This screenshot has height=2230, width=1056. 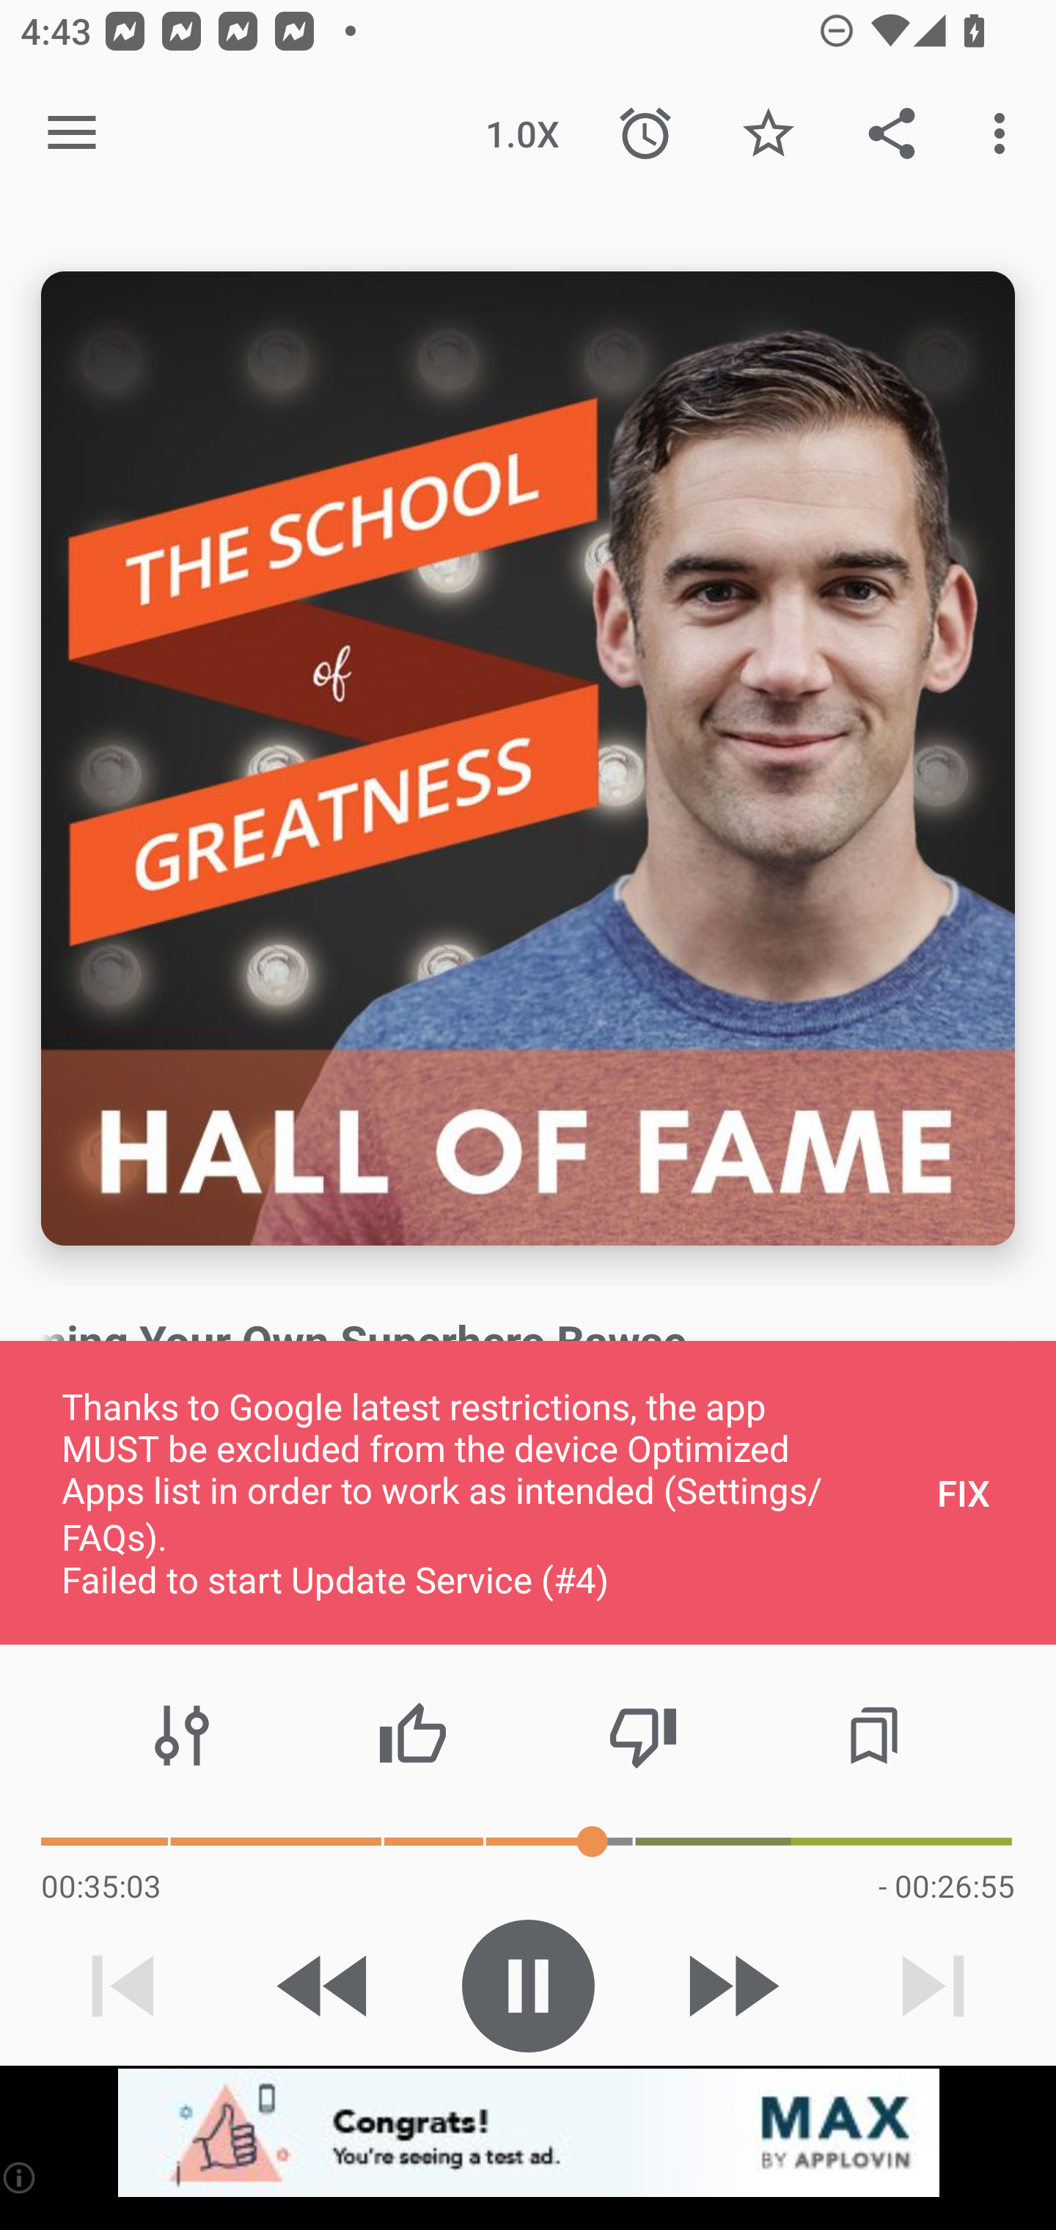 I want to click on app-monetization, so click(x=528, y=2134).